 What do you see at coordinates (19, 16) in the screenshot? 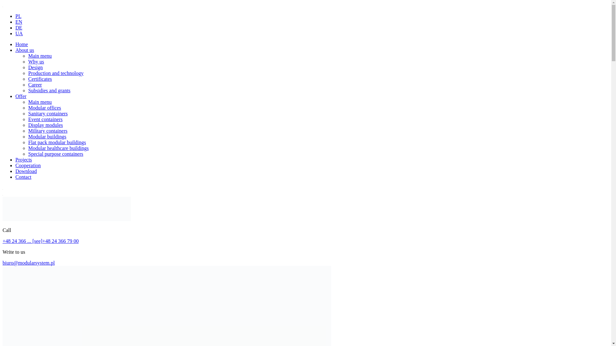
I see `PL` at bounding box center [19, 16].